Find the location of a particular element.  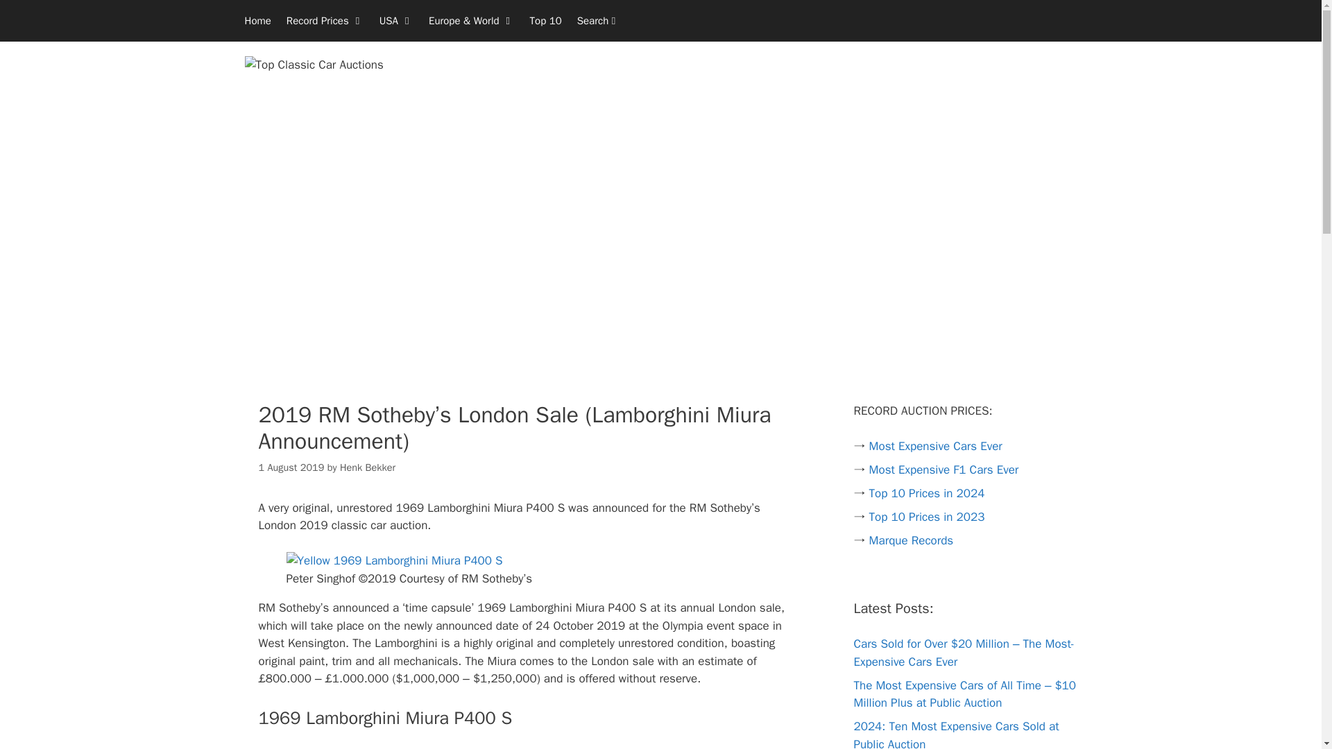

Record Prices is located at coordinates (325, 21).